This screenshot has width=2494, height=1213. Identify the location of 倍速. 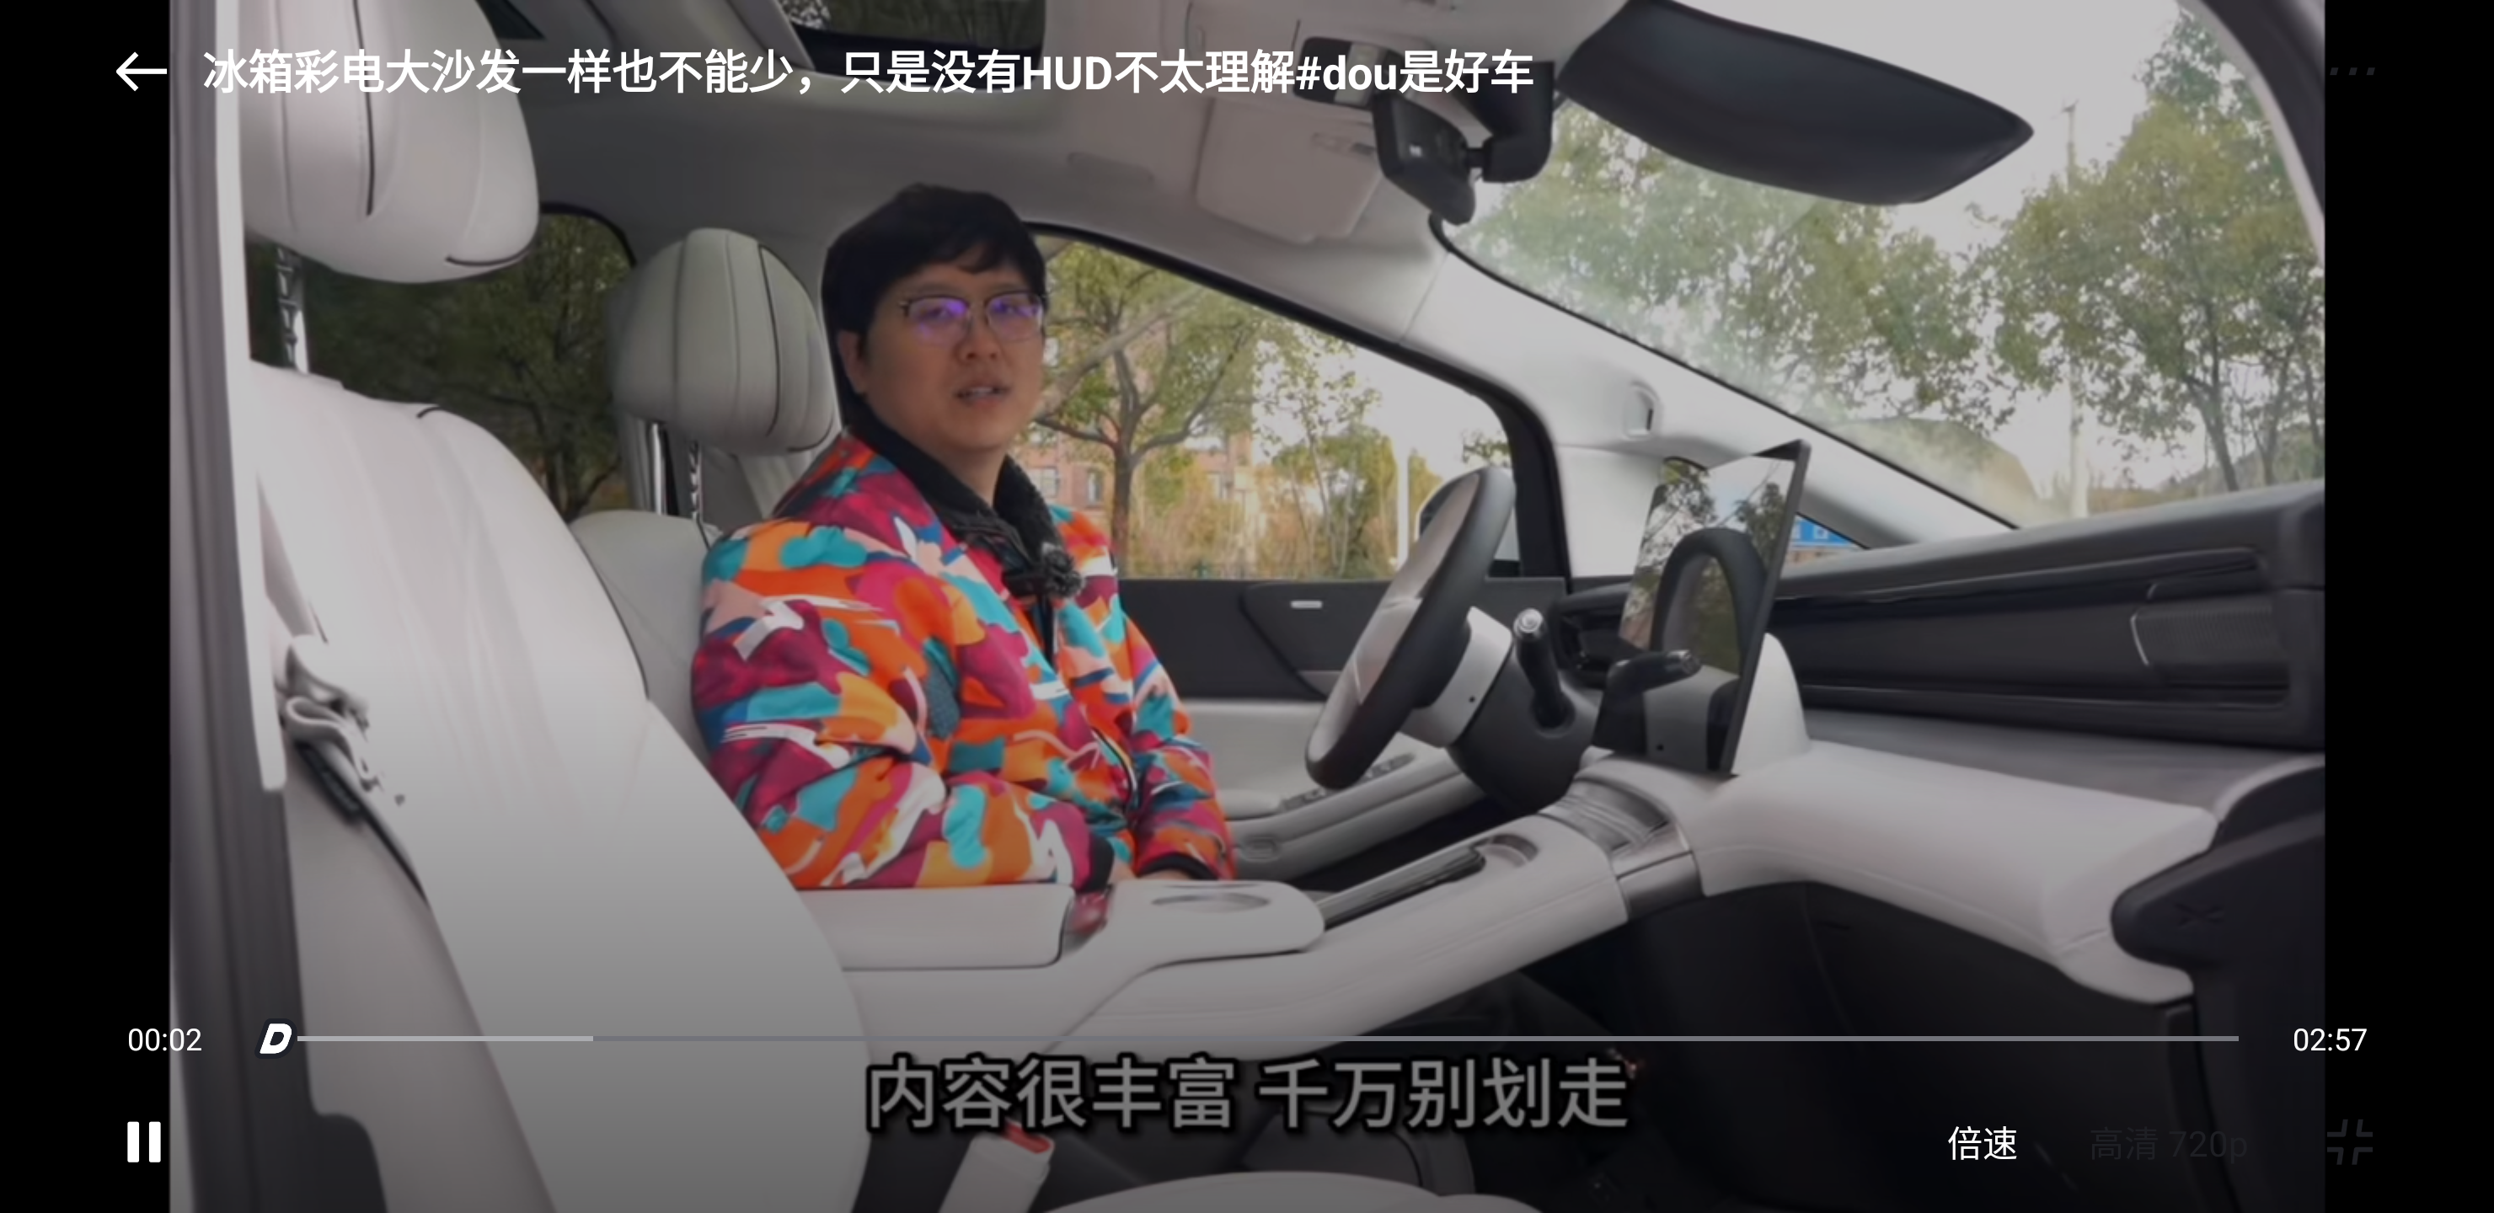
(1982, 1142).